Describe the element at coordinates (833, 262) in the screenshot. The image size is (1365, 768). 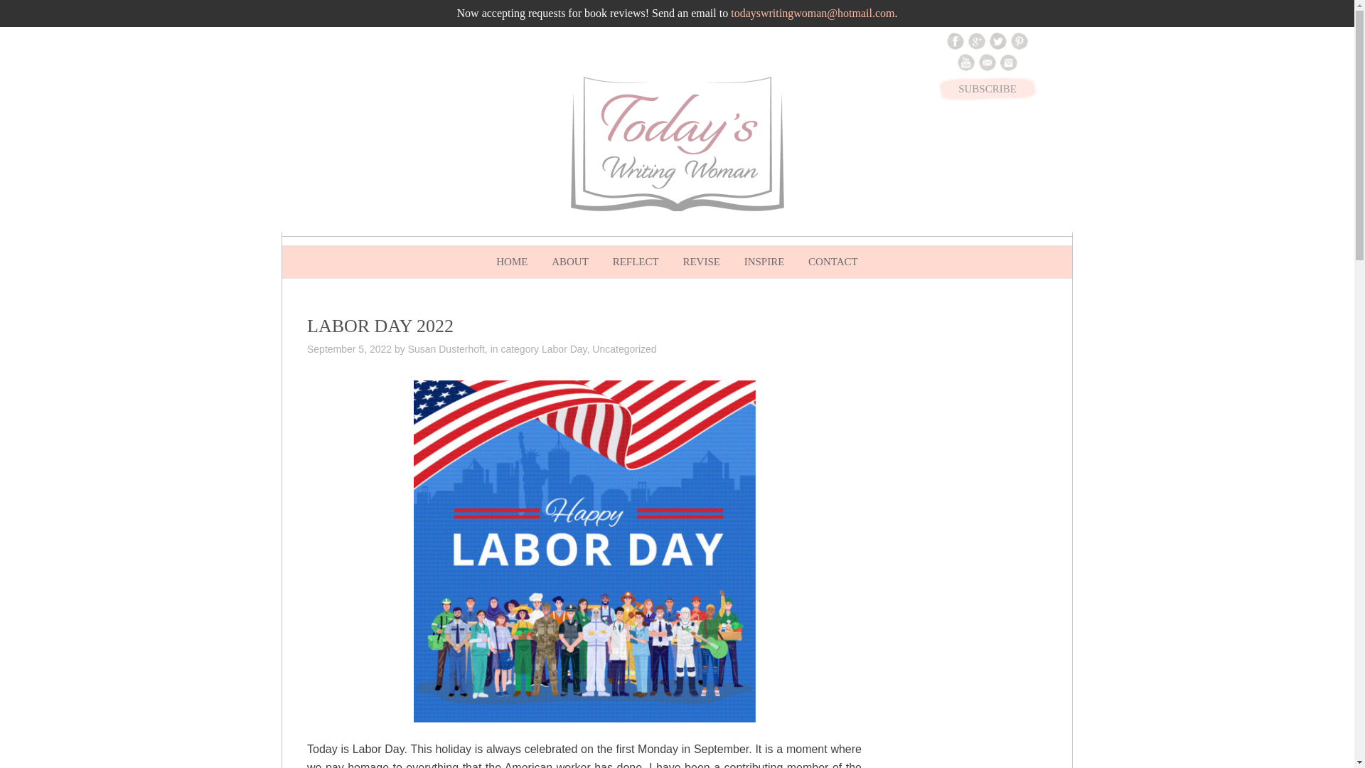
I see `CONTACT` at that location.